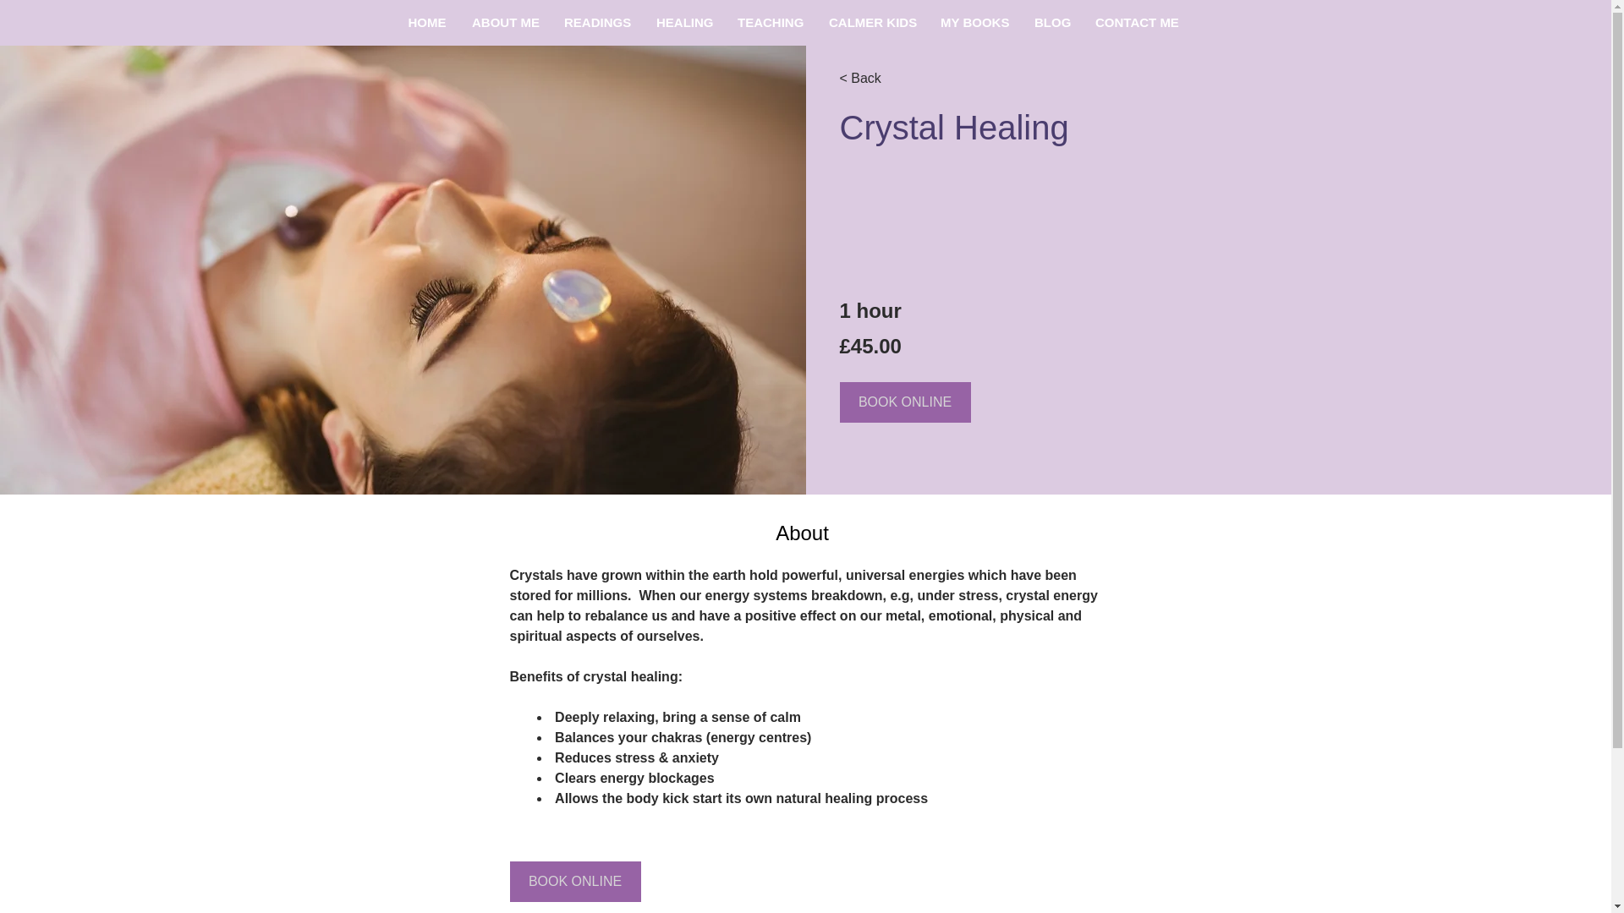 The height and width of the screenshot is (913, 1624). Describe the element at coordinates (574, 882) in the screenshot. I see `BOOK ONLINE` at that location.